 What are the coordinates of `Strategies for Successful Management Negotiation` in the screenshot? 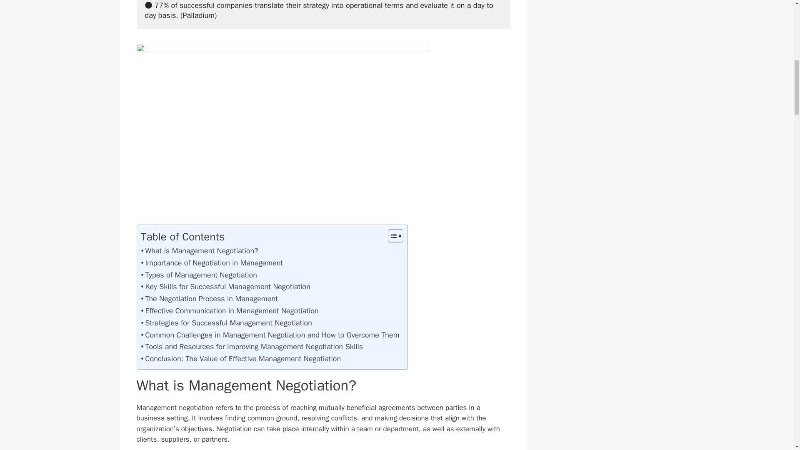 It's located at (226, 323).